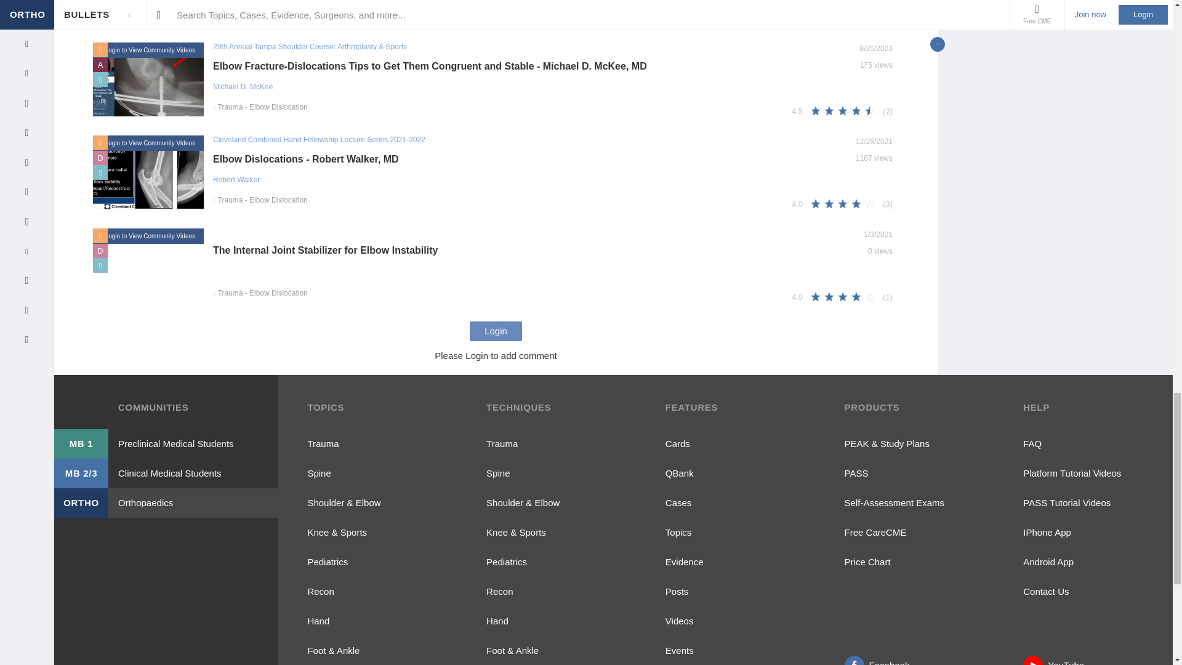 Image resolution: width=1182 pixels, height=665 pixels. What do you see at coordinates (799, 204) in the screenshot?
I see `Average Star Rating` at bounding box center [799, 204].